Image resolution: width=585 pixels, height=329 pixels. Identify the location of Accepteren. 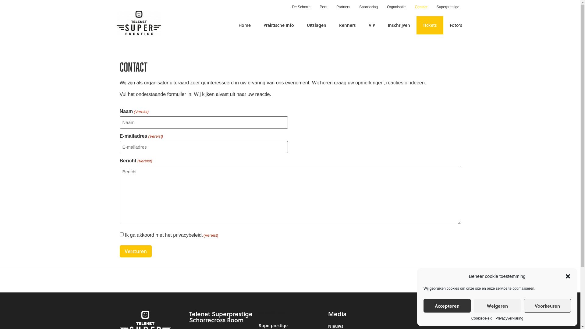
(447, 306).